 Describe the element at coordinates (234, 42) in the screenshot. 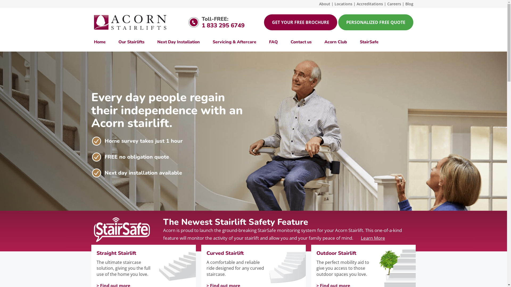

I see `Servicing & Aftercare` at that location.